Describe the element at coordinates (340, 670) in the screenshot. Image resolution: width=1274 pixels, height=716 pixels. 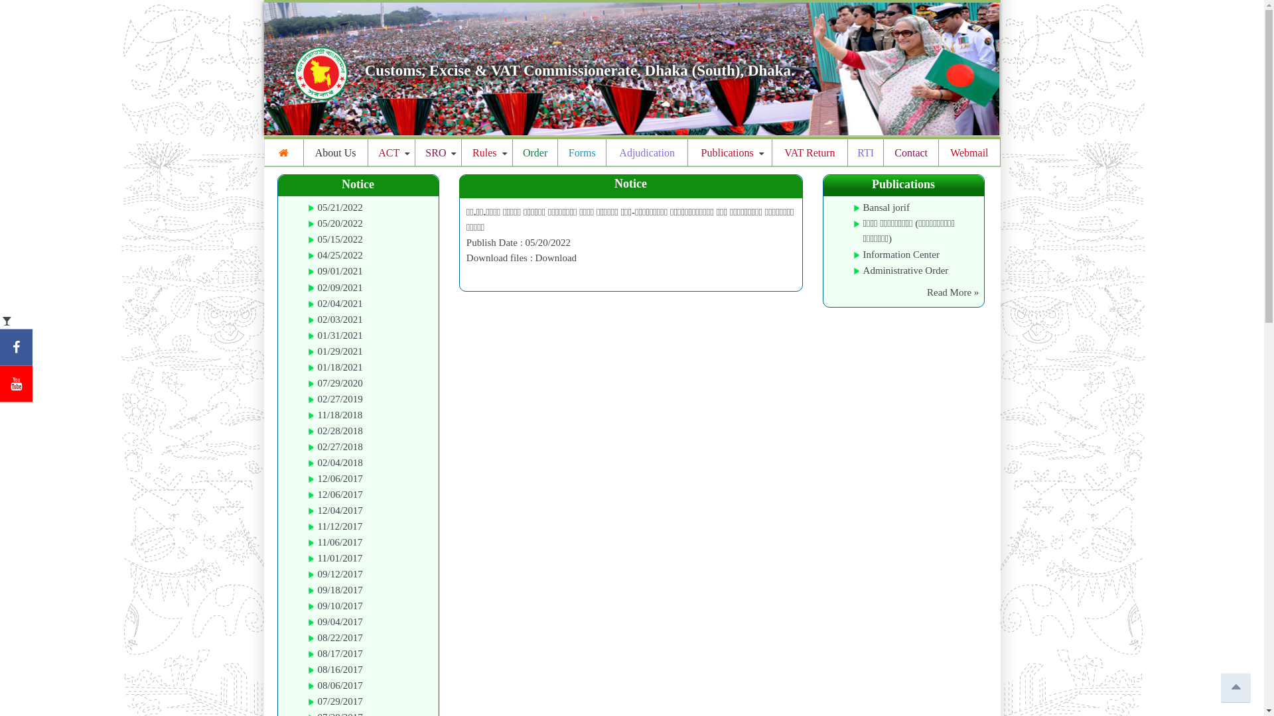
I see `08/16/2017` at that location.